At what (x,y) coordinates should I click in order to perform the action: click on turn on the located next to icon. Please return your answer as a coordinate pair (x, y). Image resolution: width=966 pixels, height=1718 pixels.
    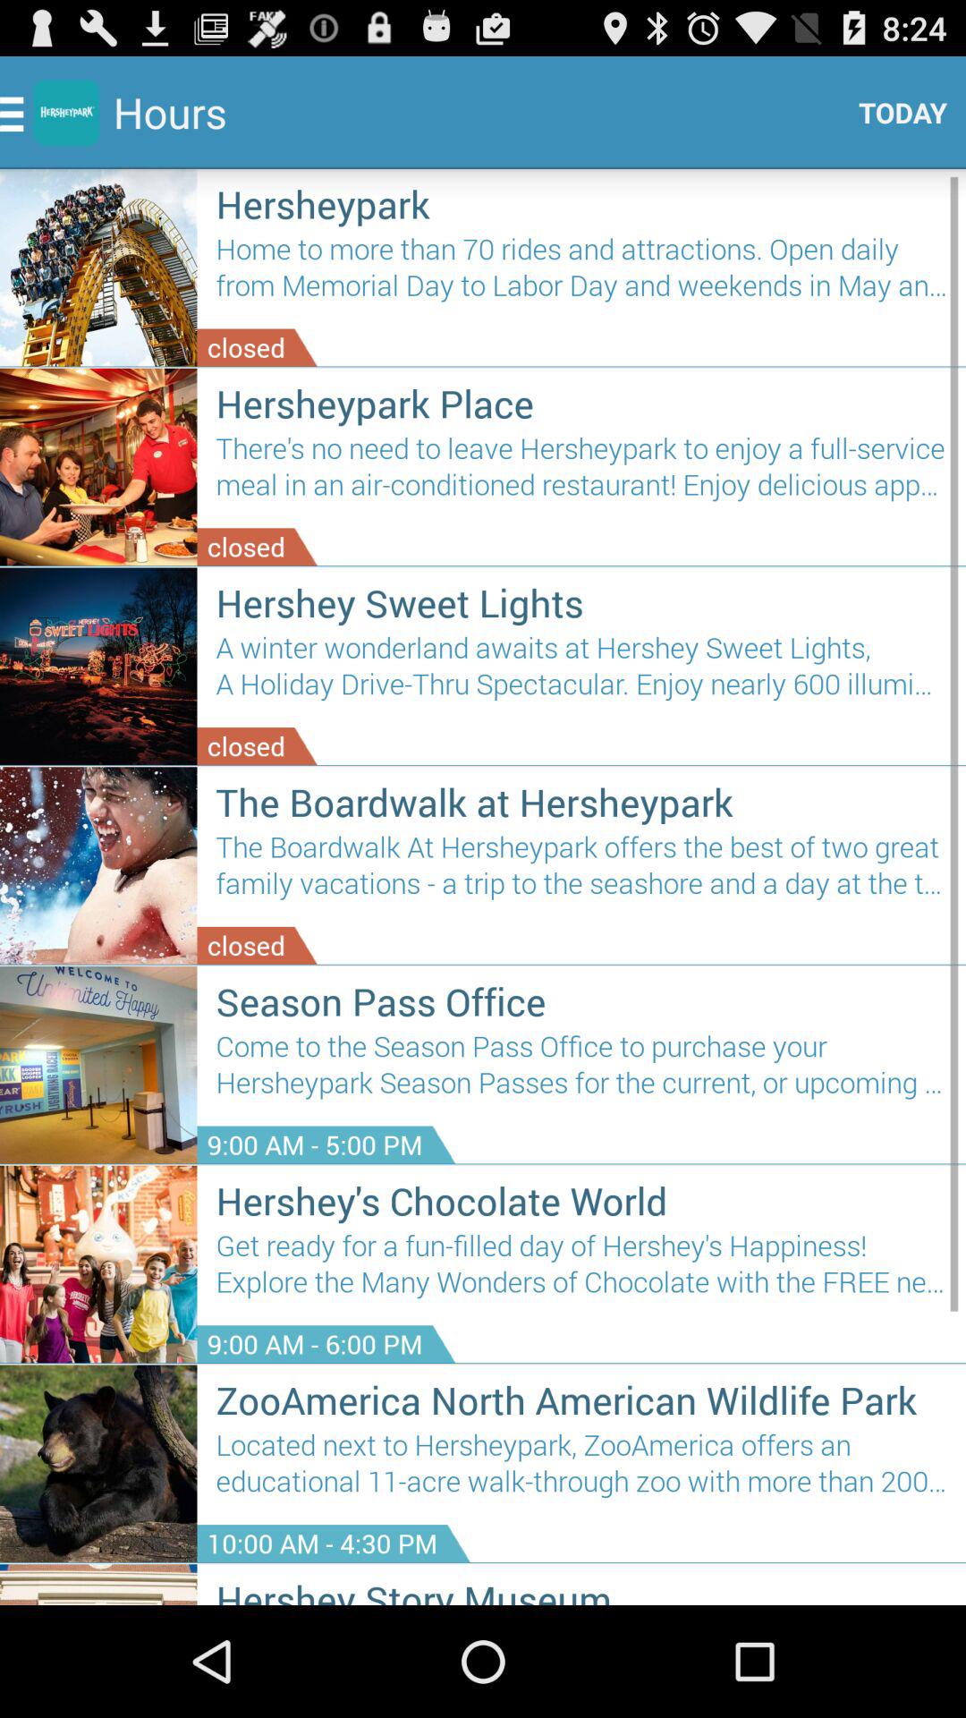
    Looking at the image, I should click on (581, 1469).